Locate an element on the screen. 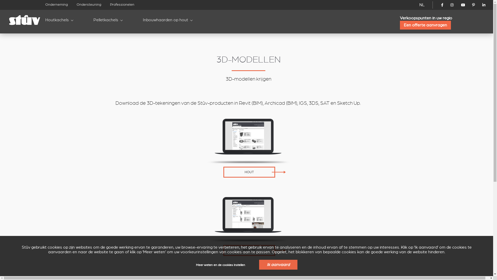  Inbouwhaarden op hout is located at coordinates (166, 22).